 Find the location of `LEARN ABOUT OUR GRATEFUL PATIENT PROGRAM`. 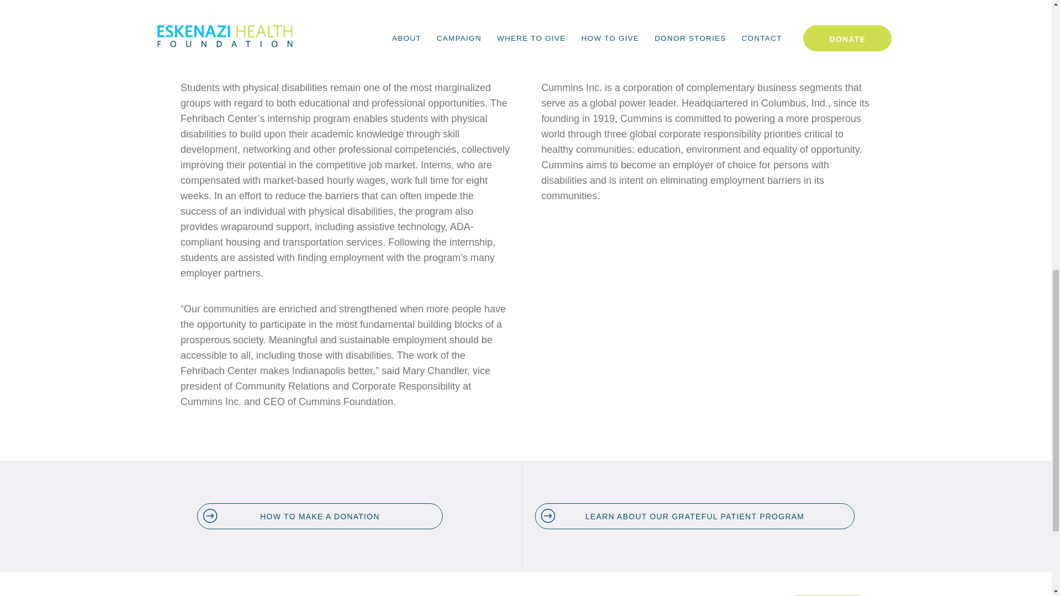

LEARN ABOUT OUR GRATEFUL PATIENT PROGRAM is located at coordinates (695, 516).